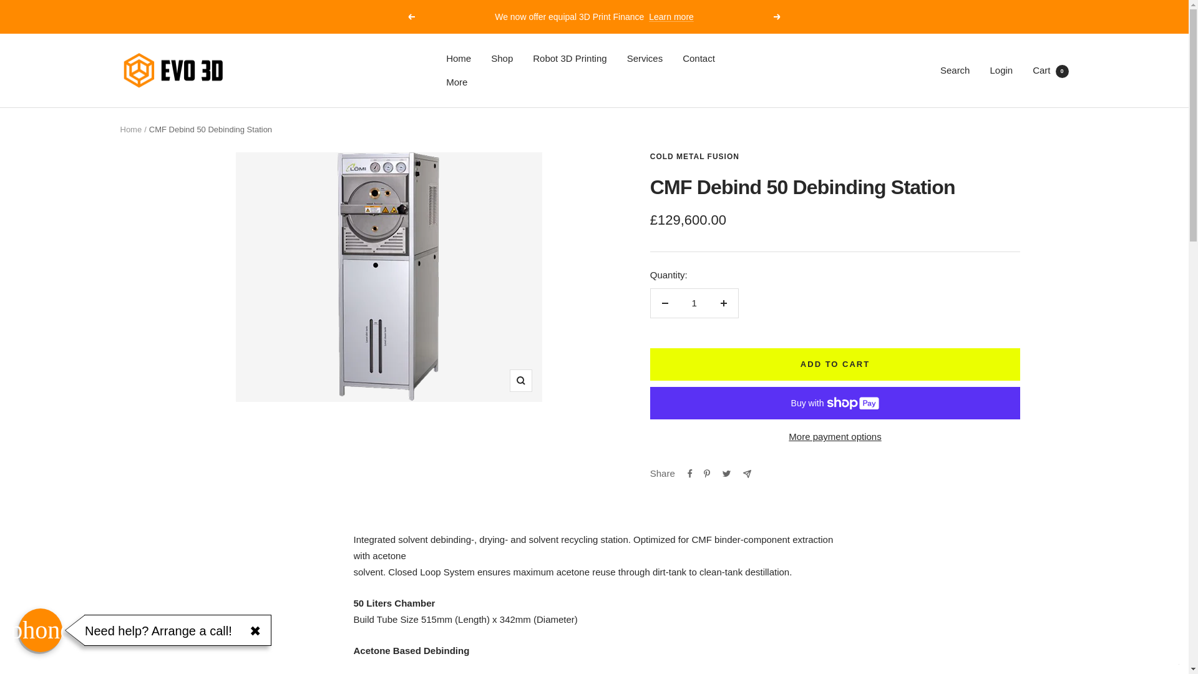 This screenshot has width=1198, height=674. Describe the element at coordinates (777, 16) in the screenshot. I see `Next` at that location.